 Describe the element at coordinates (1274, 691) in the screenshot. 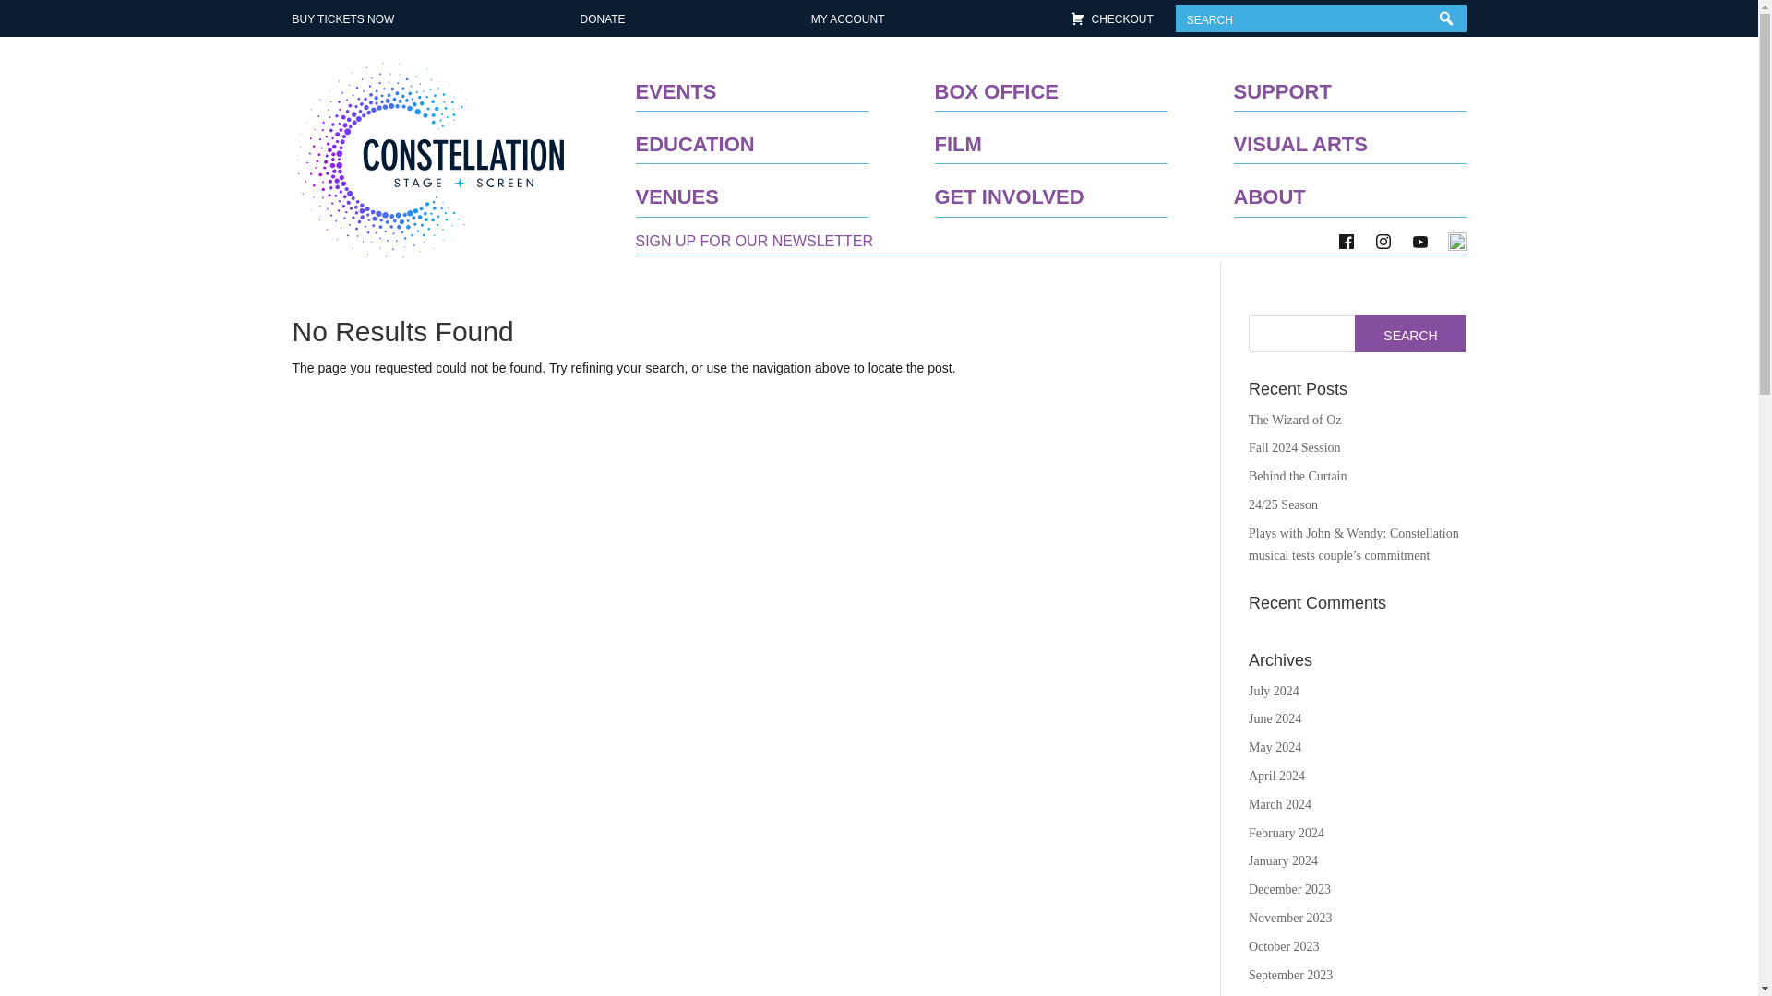

I see `July 2024` at that location.